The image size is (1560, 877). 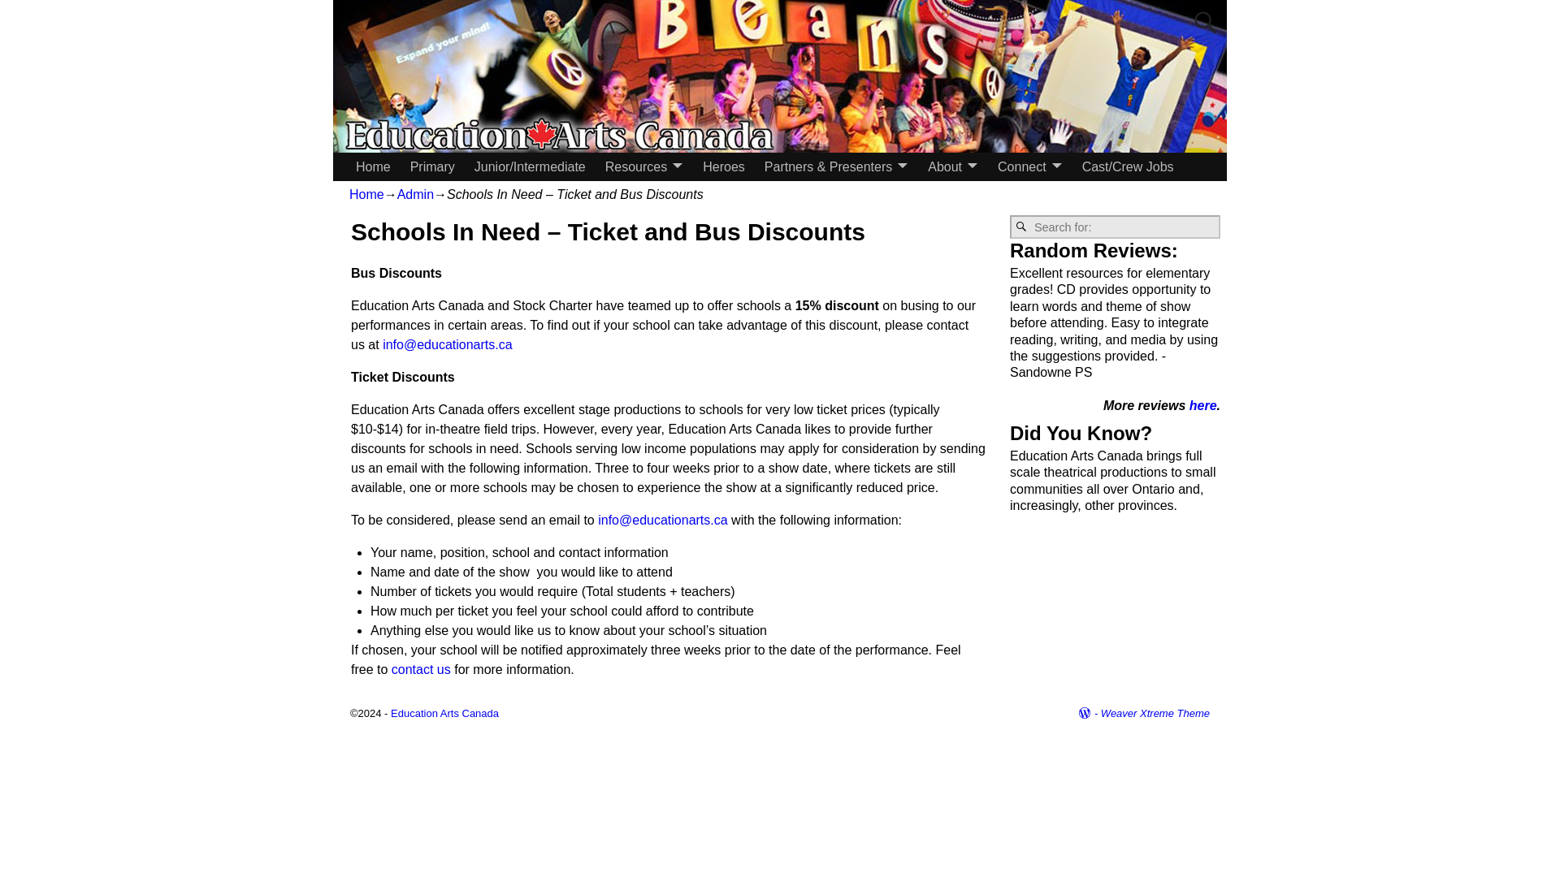 I want to click on here, so click(x=1202, y=405).